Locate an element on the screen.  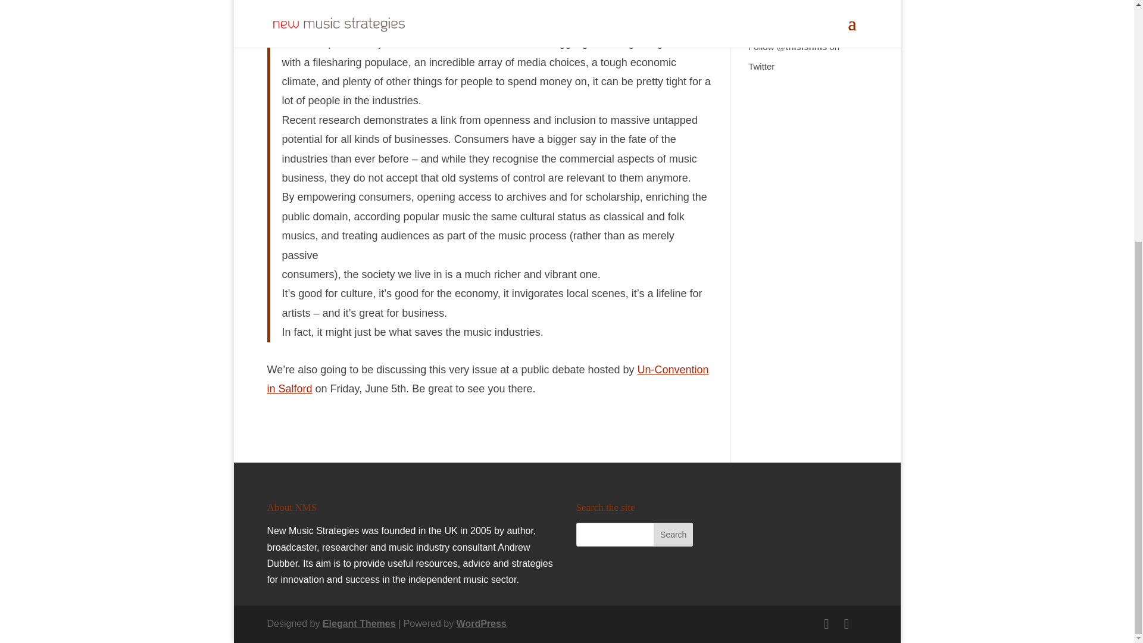
Premium WordPress Themes is located at coordinates (358, 623).